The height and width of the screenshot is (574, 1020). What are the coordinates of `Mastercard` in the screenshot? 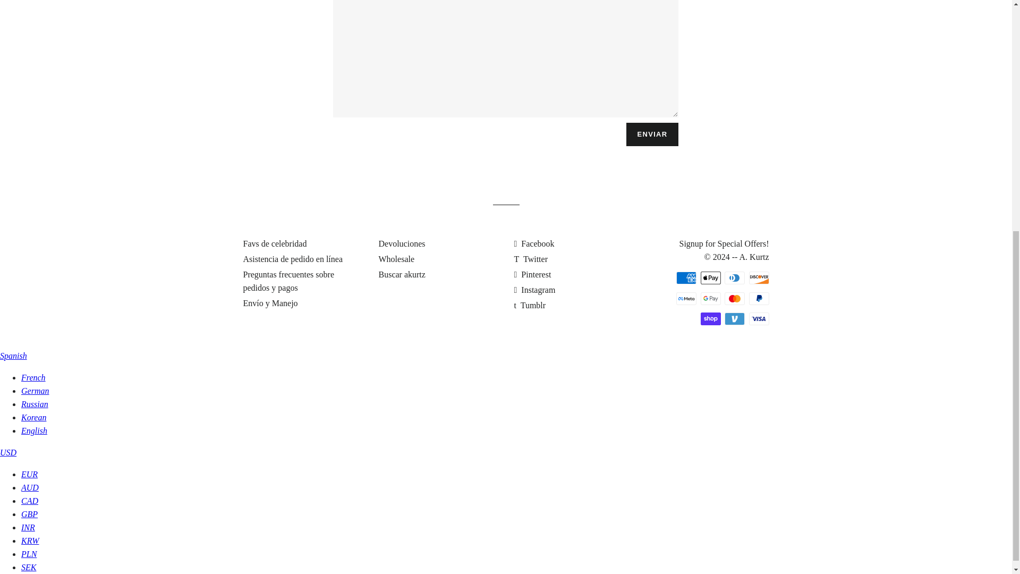 It's located at (734, 298).